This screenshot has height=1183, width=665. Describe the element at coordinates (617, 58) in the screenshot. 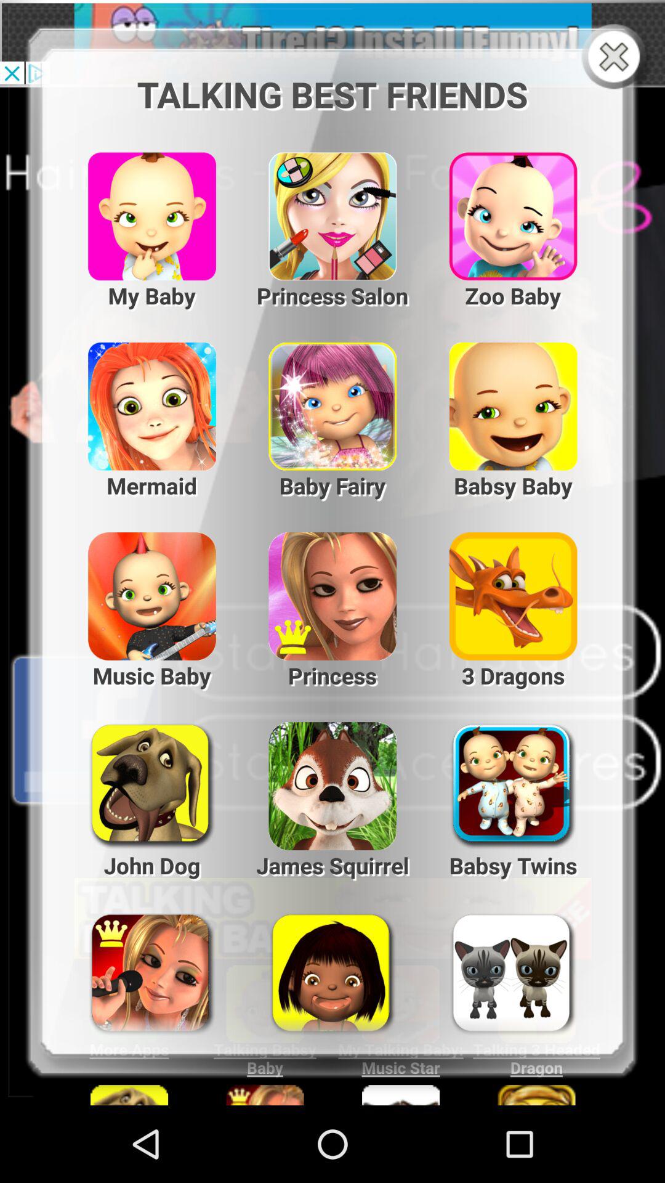

I see `close page` at that location.